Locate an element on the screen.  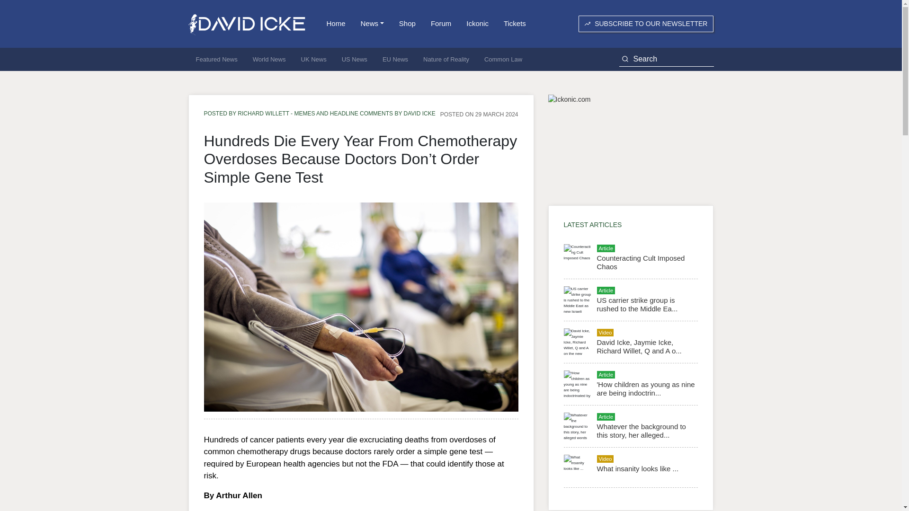
Shop is located at coordinates (407, 24).